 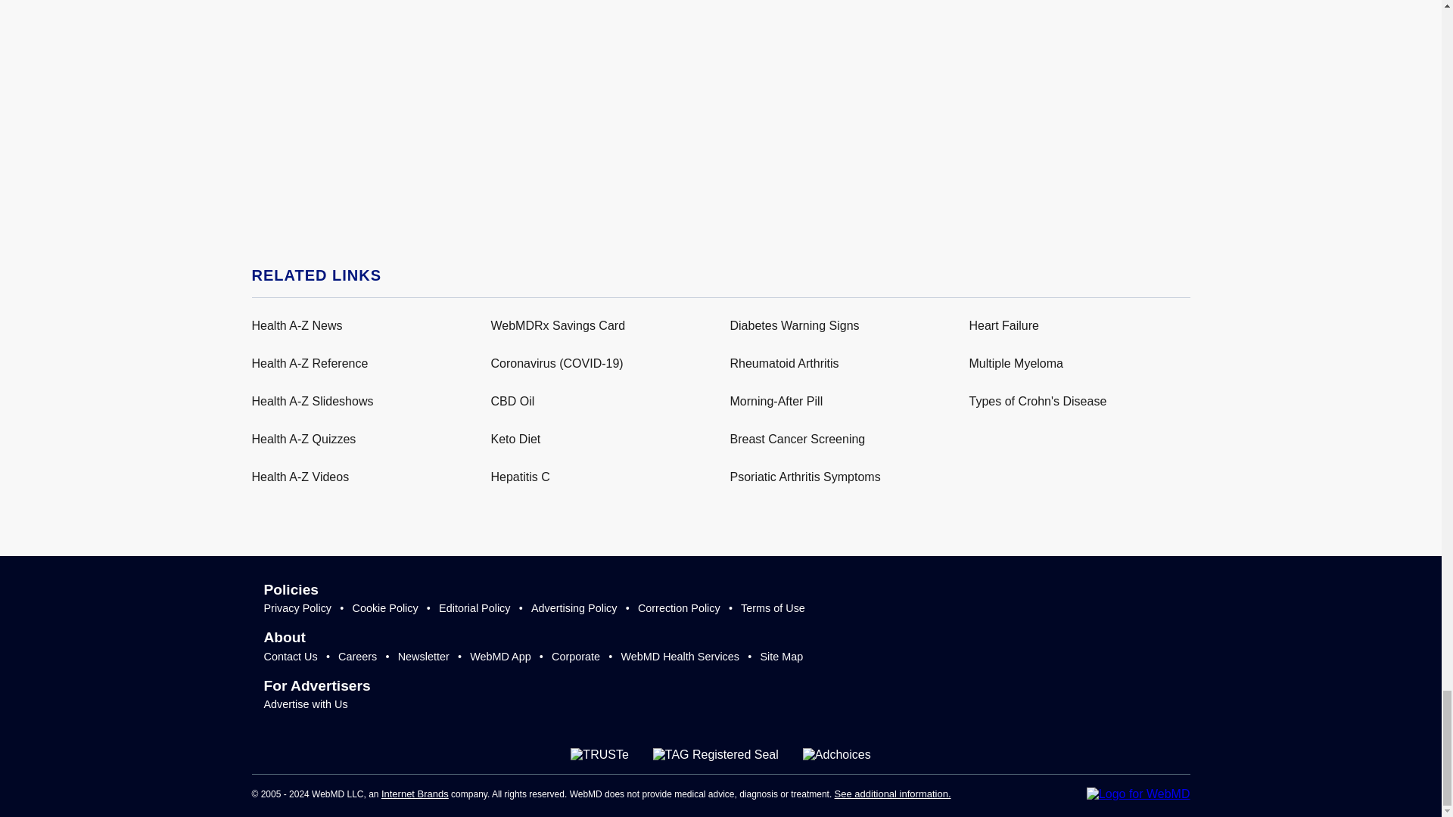 I want to click on WebMD: Better information. Better health., so click(x=1138, y=794).